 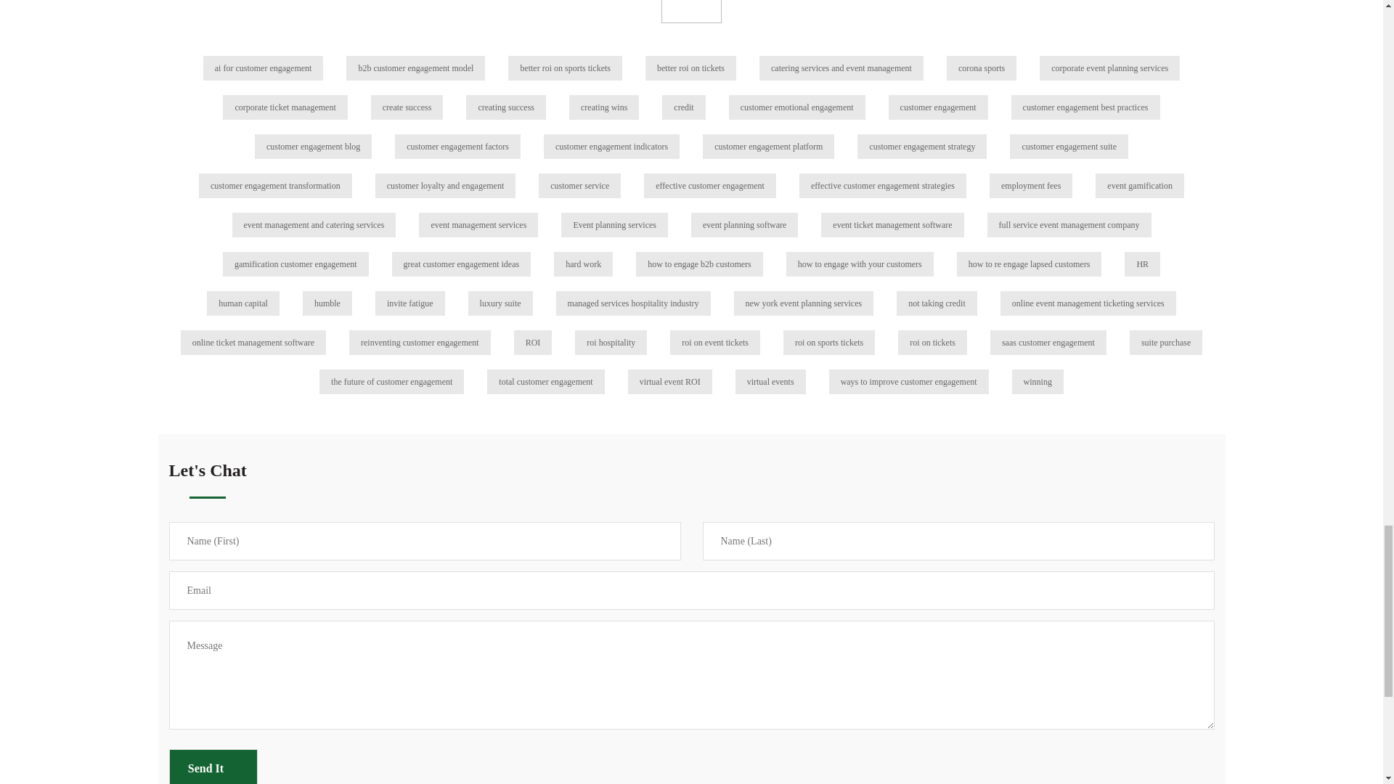 What do you see at coordinates (690, 68) in the screenshot?
I see `better roi on tickets` at bounding box center [690, 68].